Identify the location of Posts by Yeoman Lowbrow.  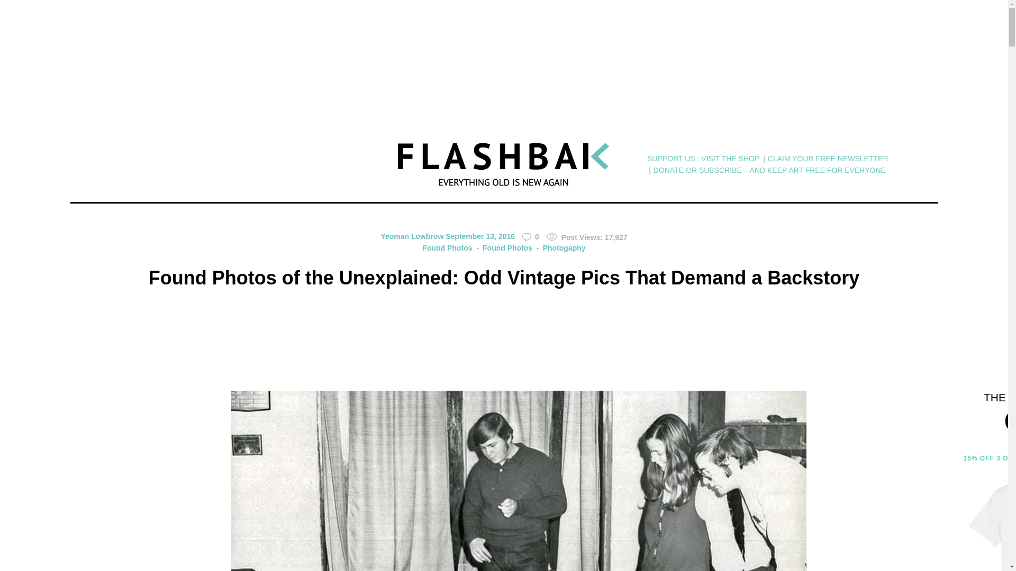
(412, 236).